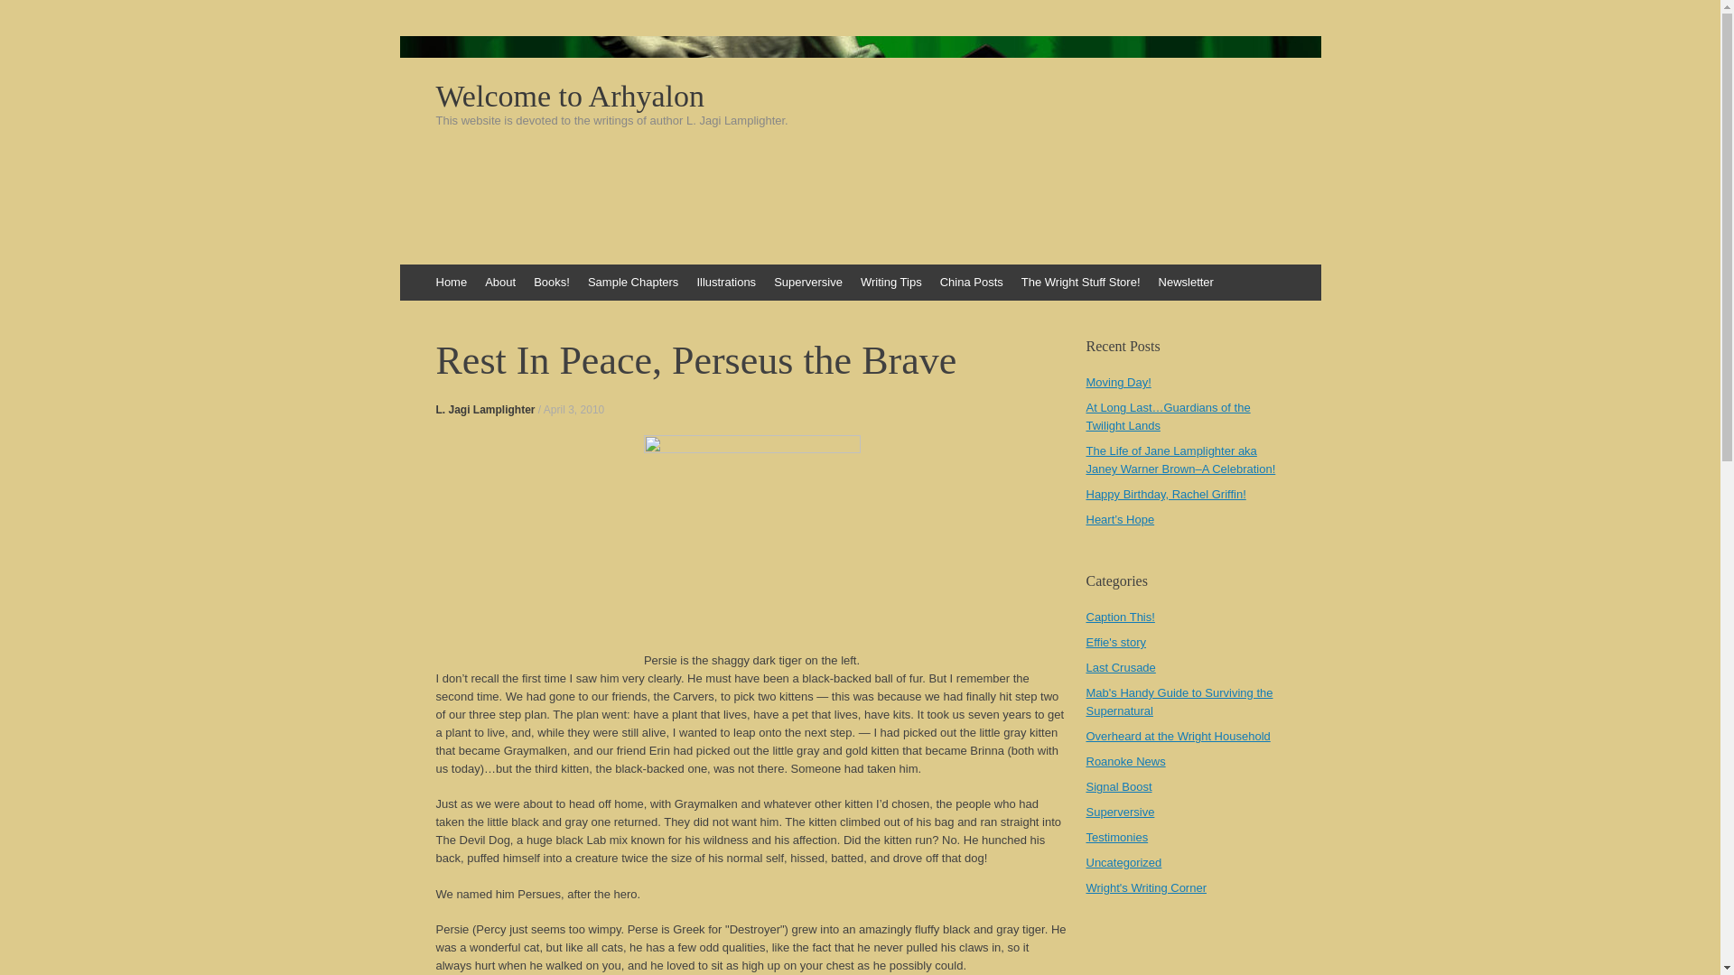 This screenshot has height=975, width=1734. I want to click on Skip to content, so click(408, 273).